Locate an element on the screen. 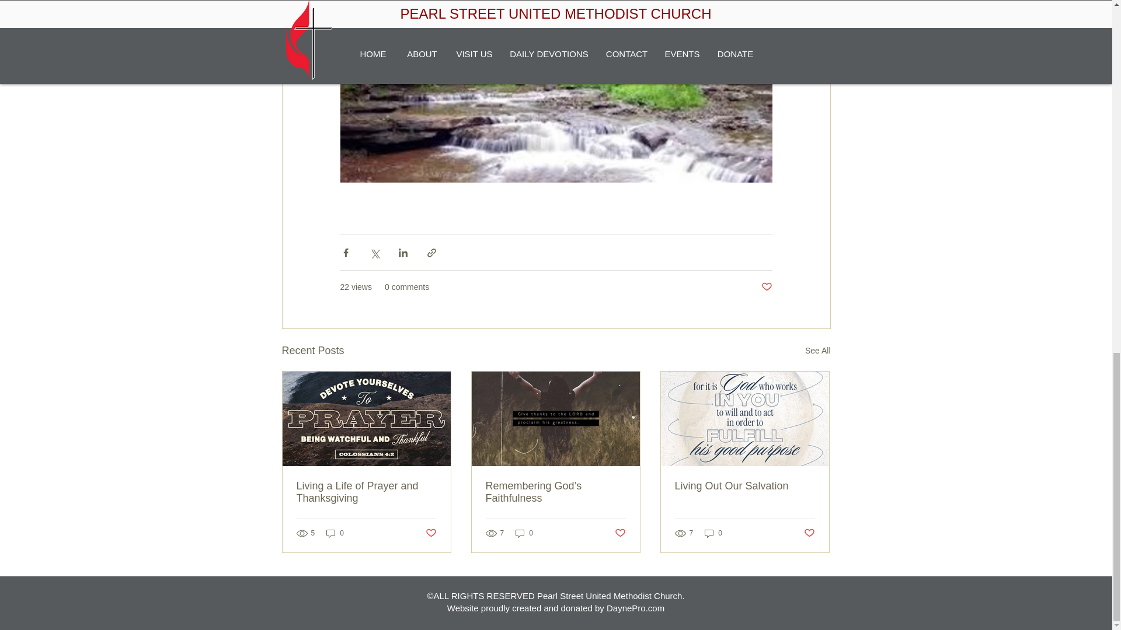 This screenshot has width=1121, height=630. See All is located at coordinates (817, 351).